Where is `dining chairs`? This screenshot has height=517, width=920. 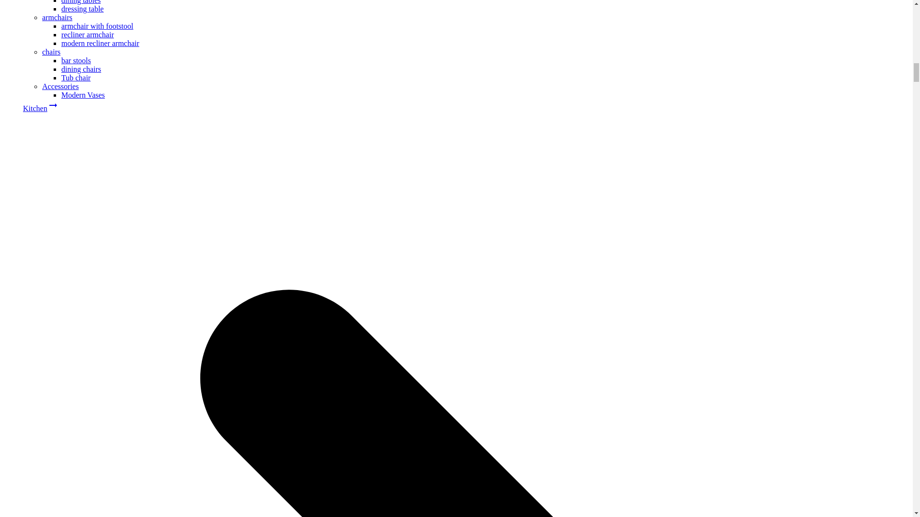 dining chairs is located at coordinates (81, 69).